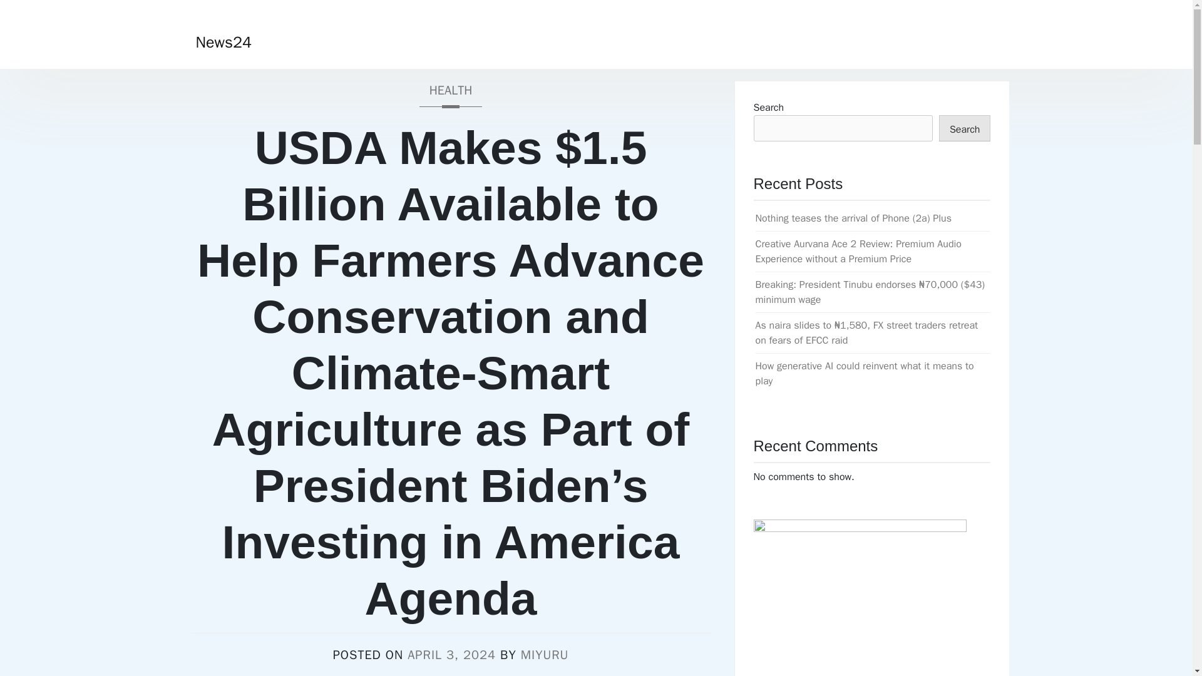 This screenshot has width=1202, height=676. Describe the element at coordinates (223, 42) in the screenshot. I see `News24` at that location.